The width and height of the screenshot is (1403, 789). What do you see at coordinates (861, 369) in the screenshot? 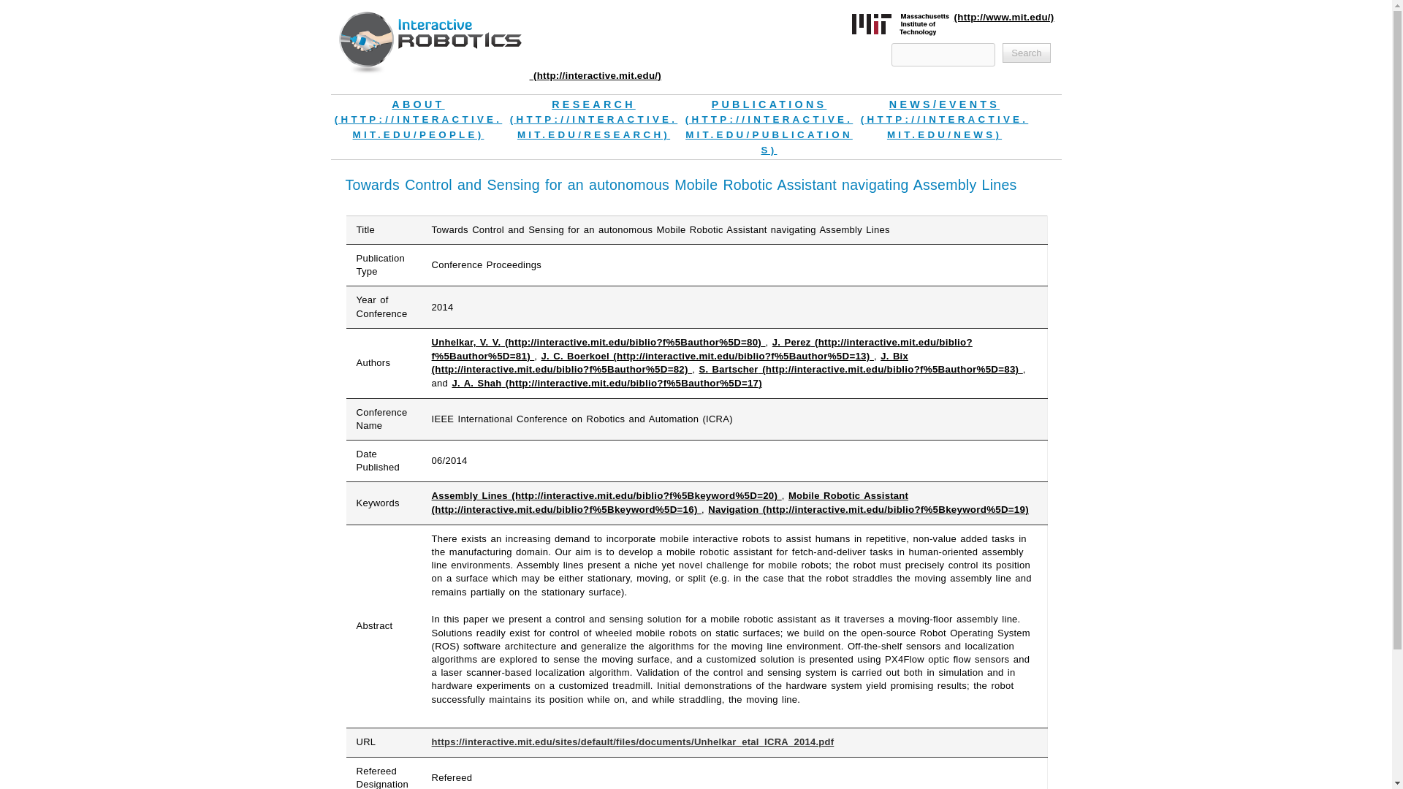
I see `S. Bartscher` at bounding box center [861, 369].